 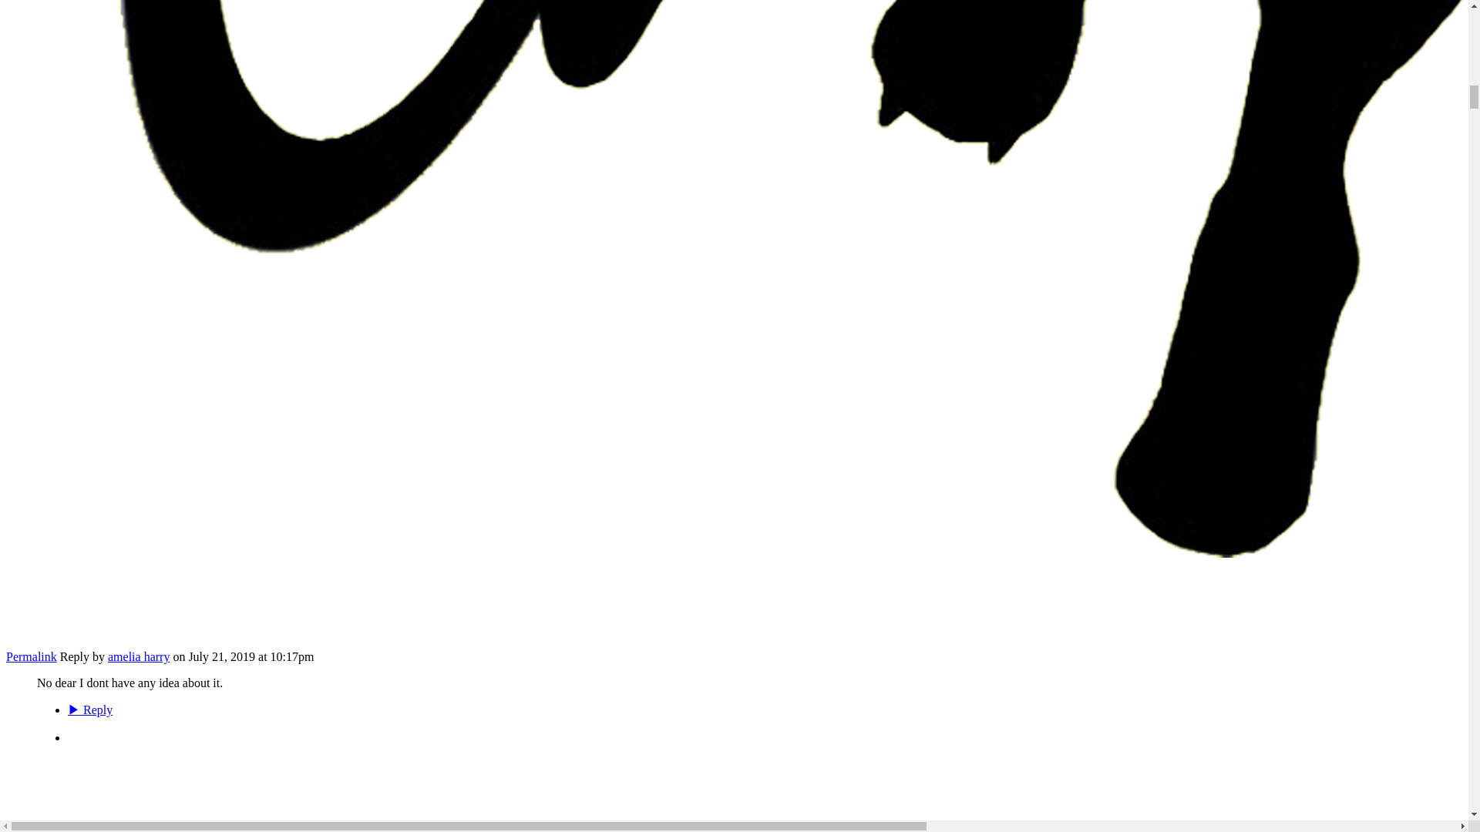 I want to click on Permalink, so click(x=31, y=656).